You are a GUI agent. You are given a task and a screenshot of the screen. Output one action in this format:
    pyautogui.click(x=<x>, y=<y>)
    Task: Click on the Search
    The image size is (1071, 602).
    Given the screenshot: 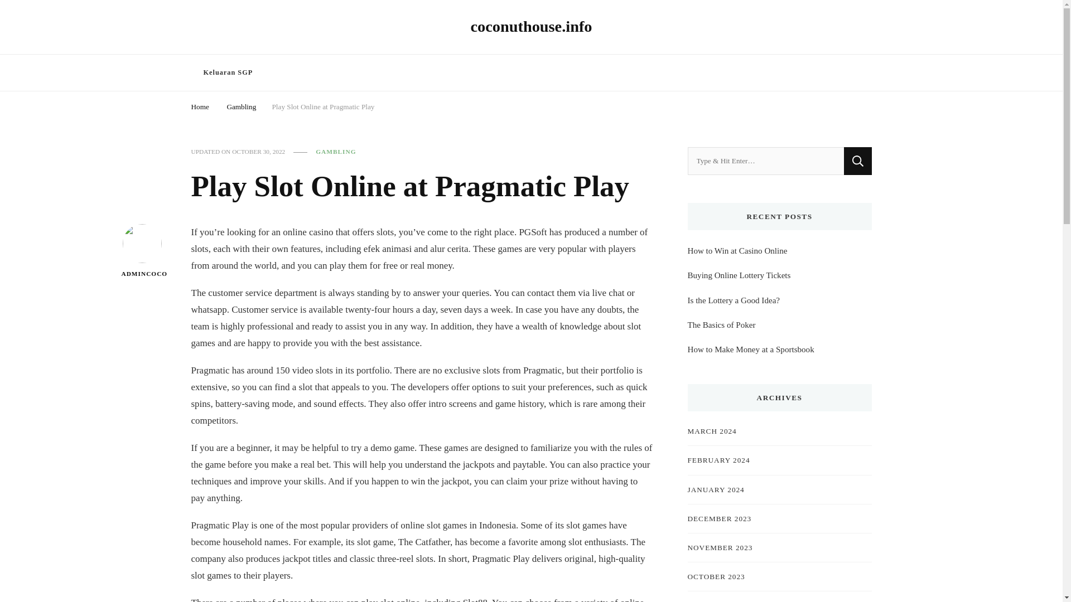 What is the action you would take?
    pyautogui.click(x=845, y=74)
    